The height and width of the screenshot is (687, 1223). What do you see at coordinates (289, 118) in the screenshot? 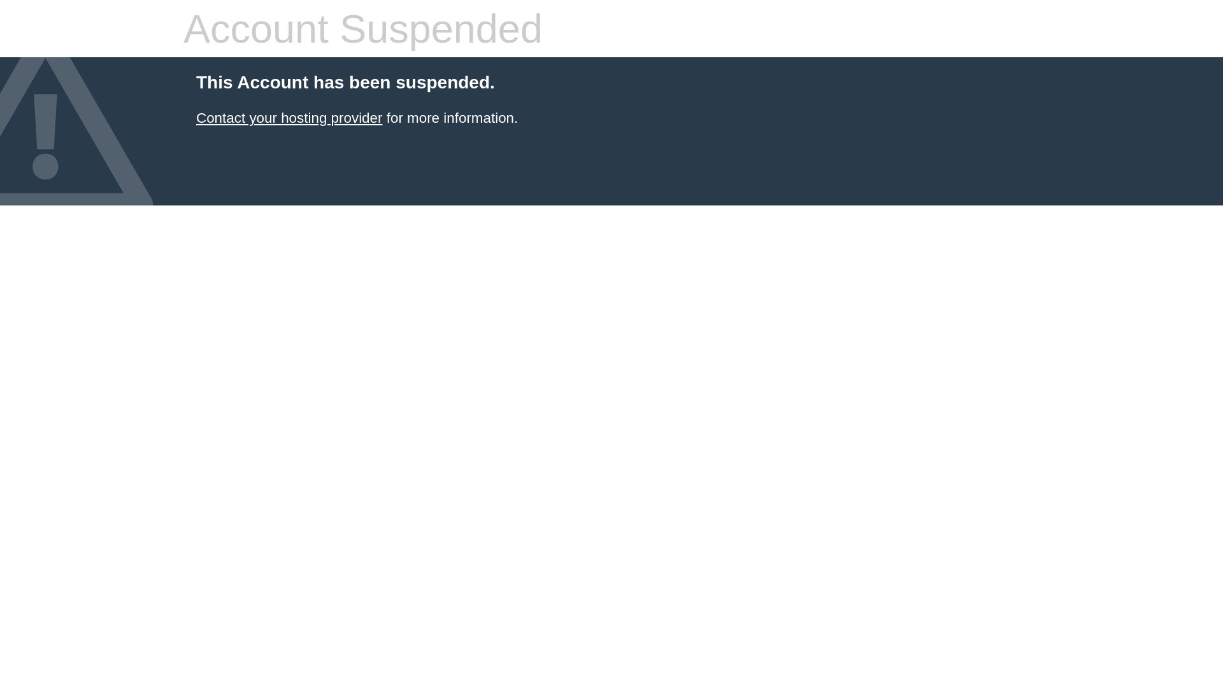
I see `Contact your hosting provider` at bounding box center [289, 118].